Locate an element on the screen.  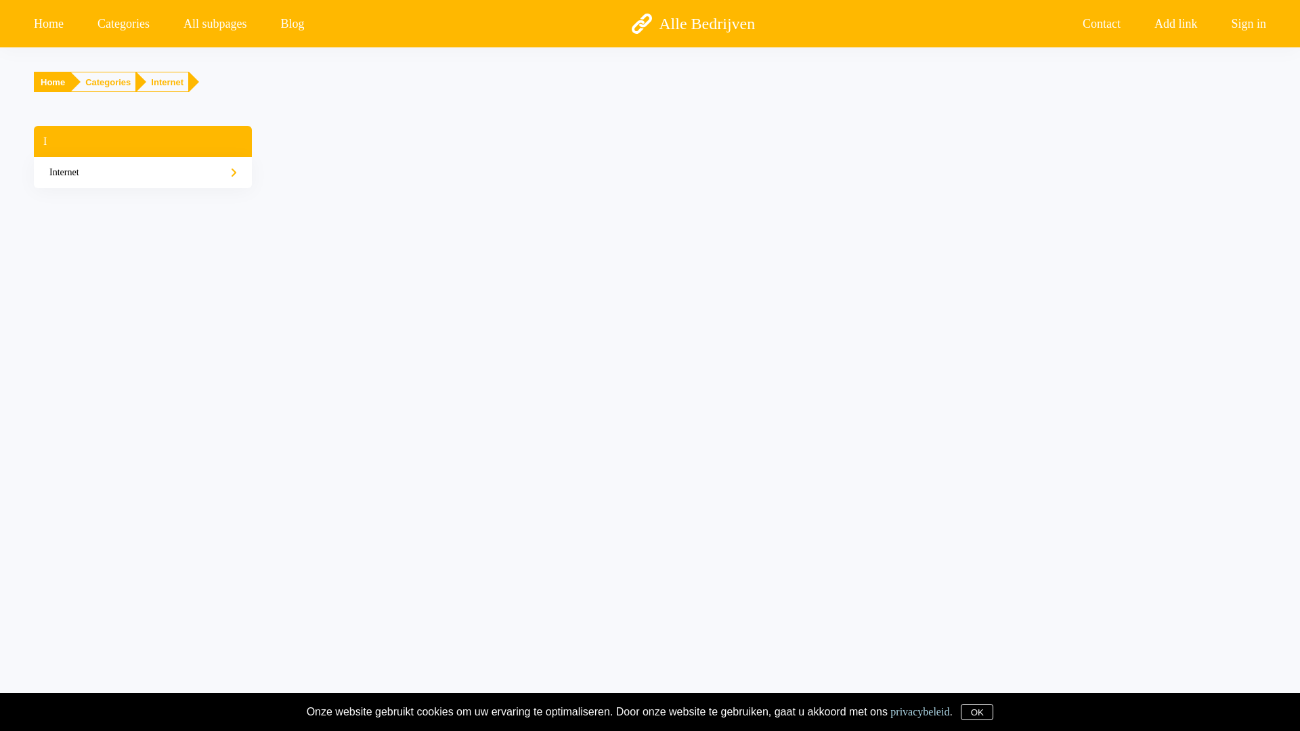
Contact is located at coordinates (754, 717).